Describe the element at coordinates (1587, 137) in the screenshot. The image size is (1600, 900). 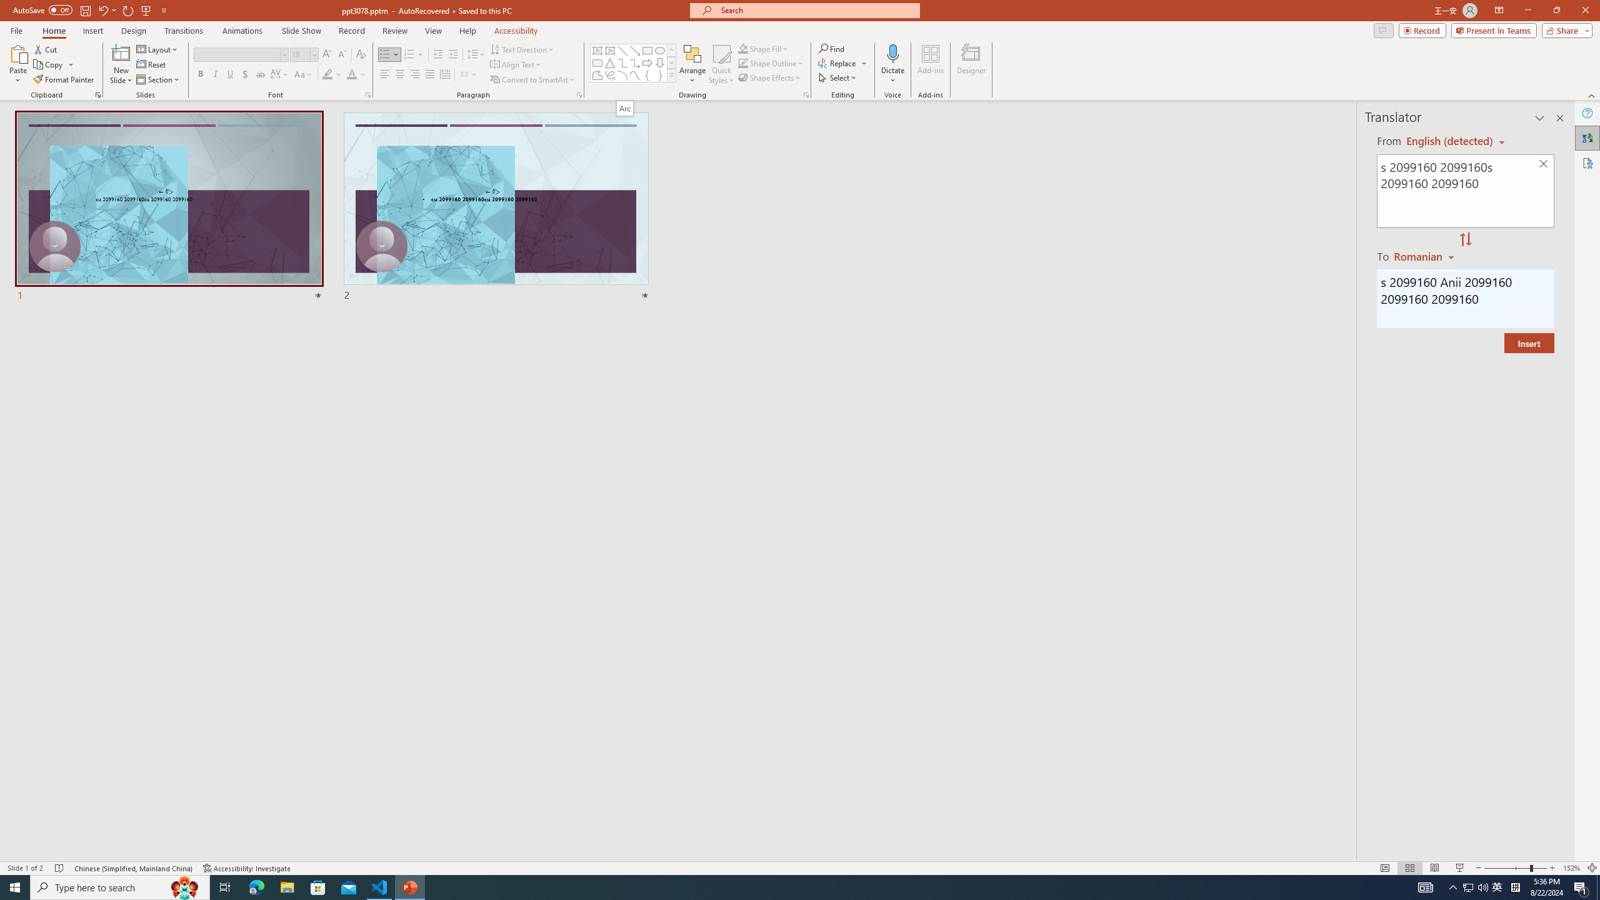
I see `Translator` at that location.